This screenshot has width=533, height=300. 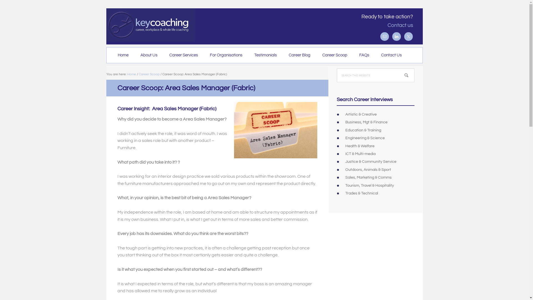 What do you see at coordinates (370, 186) in the screenshot?
I see `Tourism, Travel & Hospitality` at bounding box center [370, 186].